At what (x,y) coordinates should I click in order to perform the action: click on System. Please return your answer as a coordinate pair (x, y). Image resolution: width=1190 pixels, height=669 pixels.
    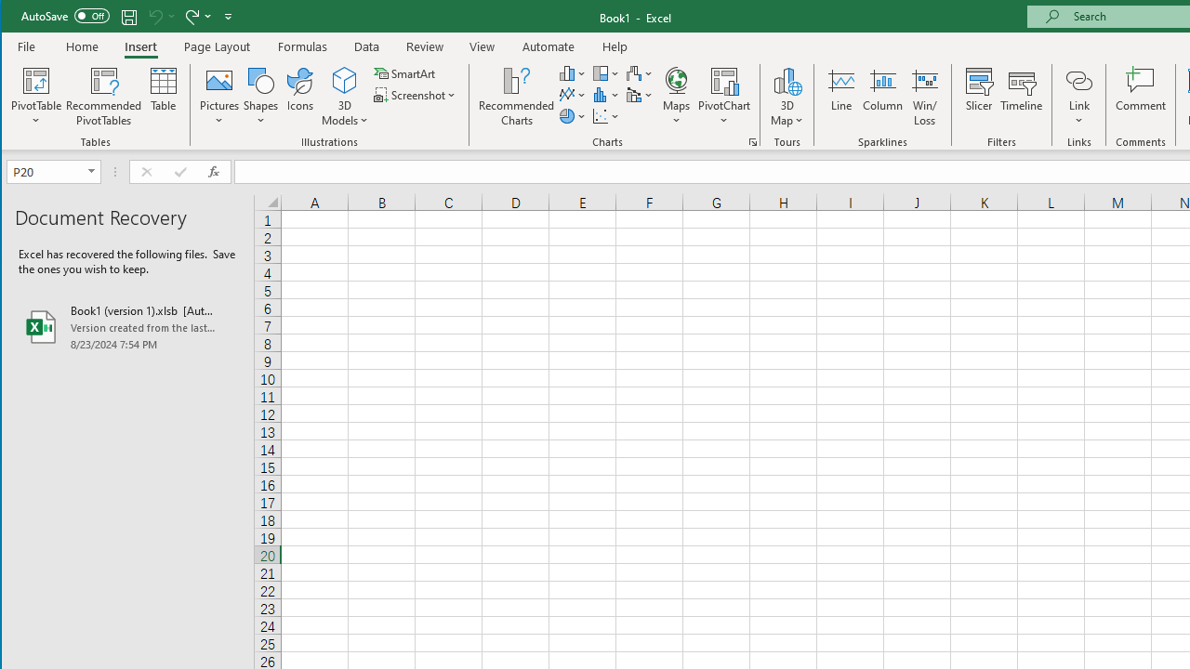
    Looking at the image, I should click on (18, 17).